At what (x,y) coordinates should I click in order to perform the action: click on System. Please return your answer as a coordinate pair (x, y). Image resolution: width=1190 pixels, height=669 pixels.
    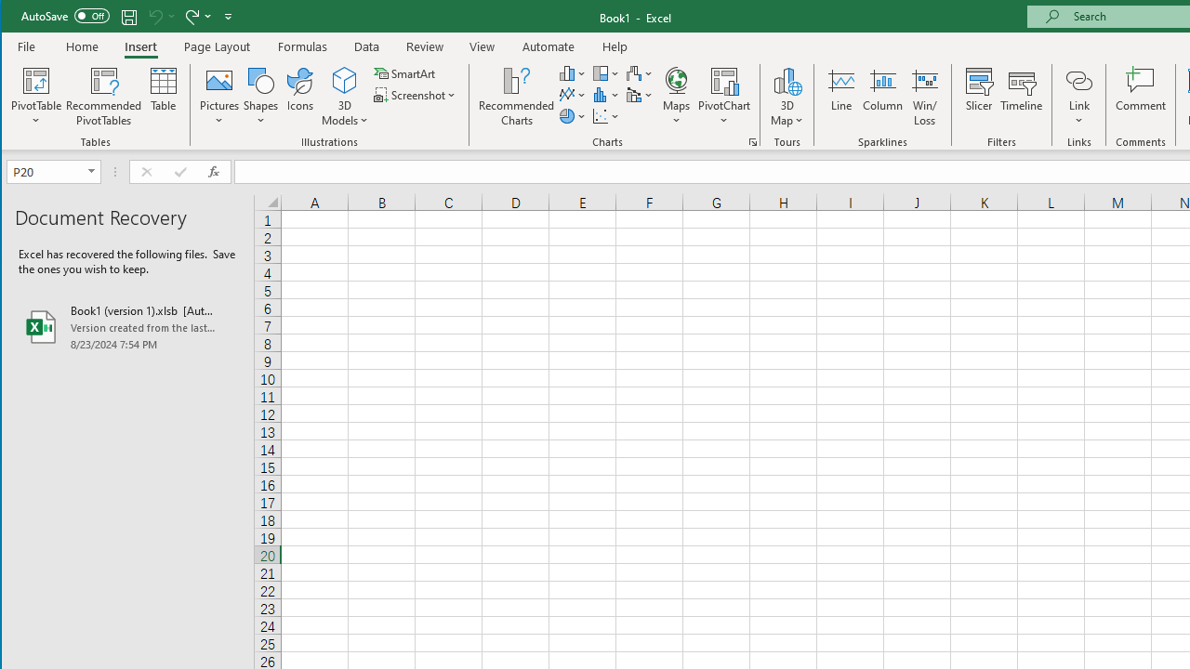
    Looking at the image, I should click on (18, 17).